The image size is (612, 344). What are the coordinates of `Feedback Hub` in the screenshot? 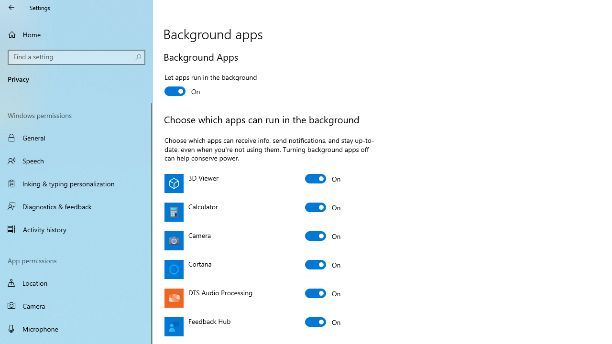 It's located at (323, 322).